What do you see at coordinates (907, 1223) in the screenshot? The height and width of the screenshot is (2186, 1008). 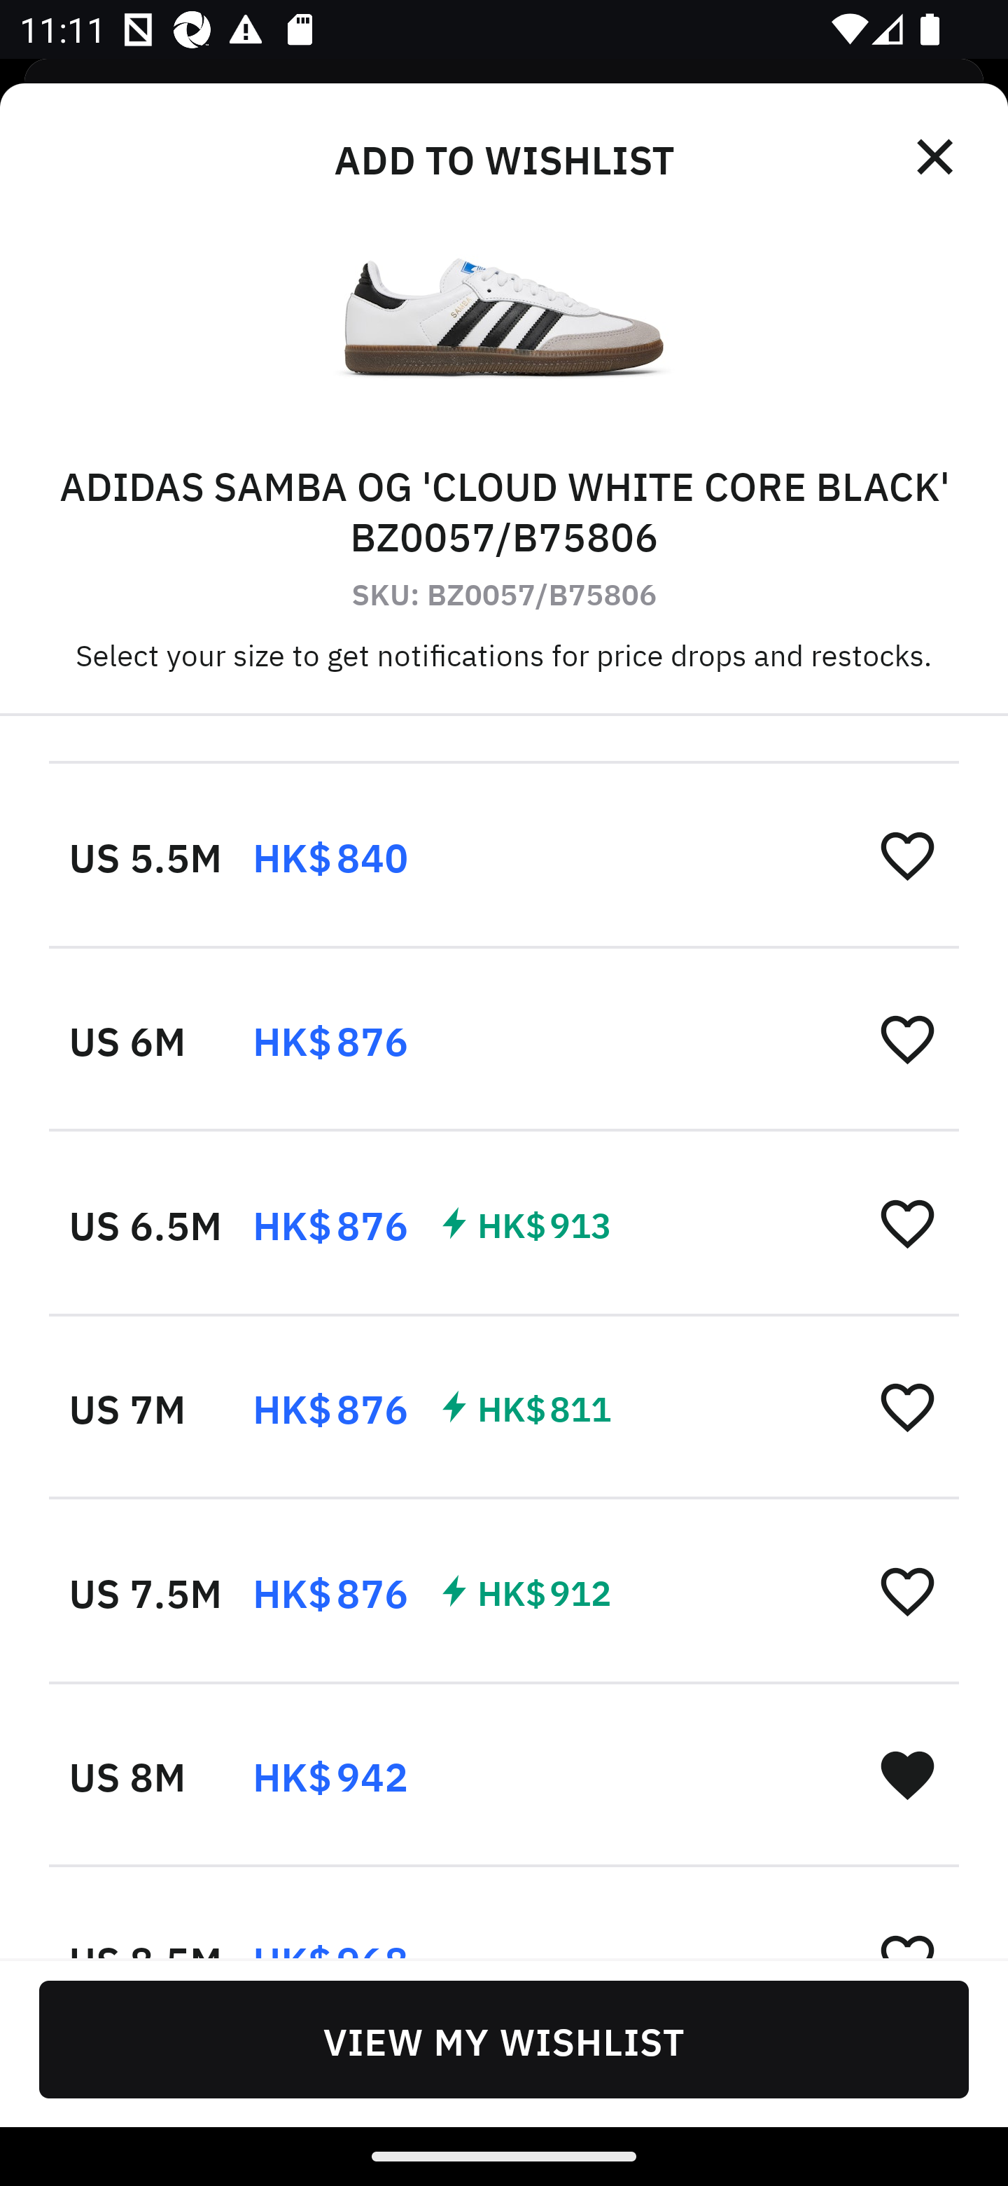 I see `󰋕` at bounding box center [907, 1223].